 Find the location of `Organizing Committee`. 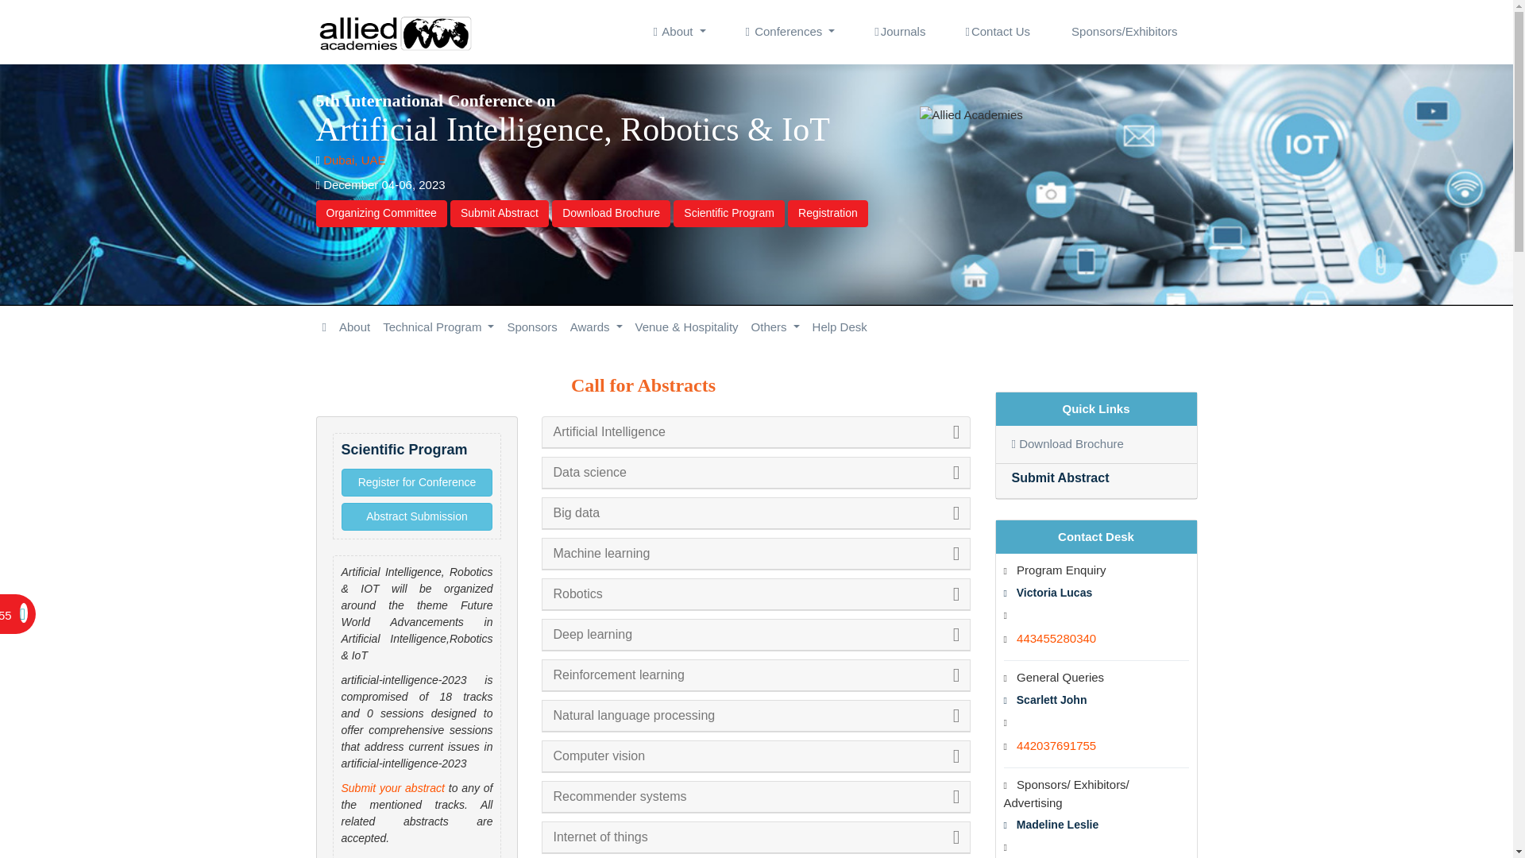

Organizing Committee is located at coordinates (381, 213).